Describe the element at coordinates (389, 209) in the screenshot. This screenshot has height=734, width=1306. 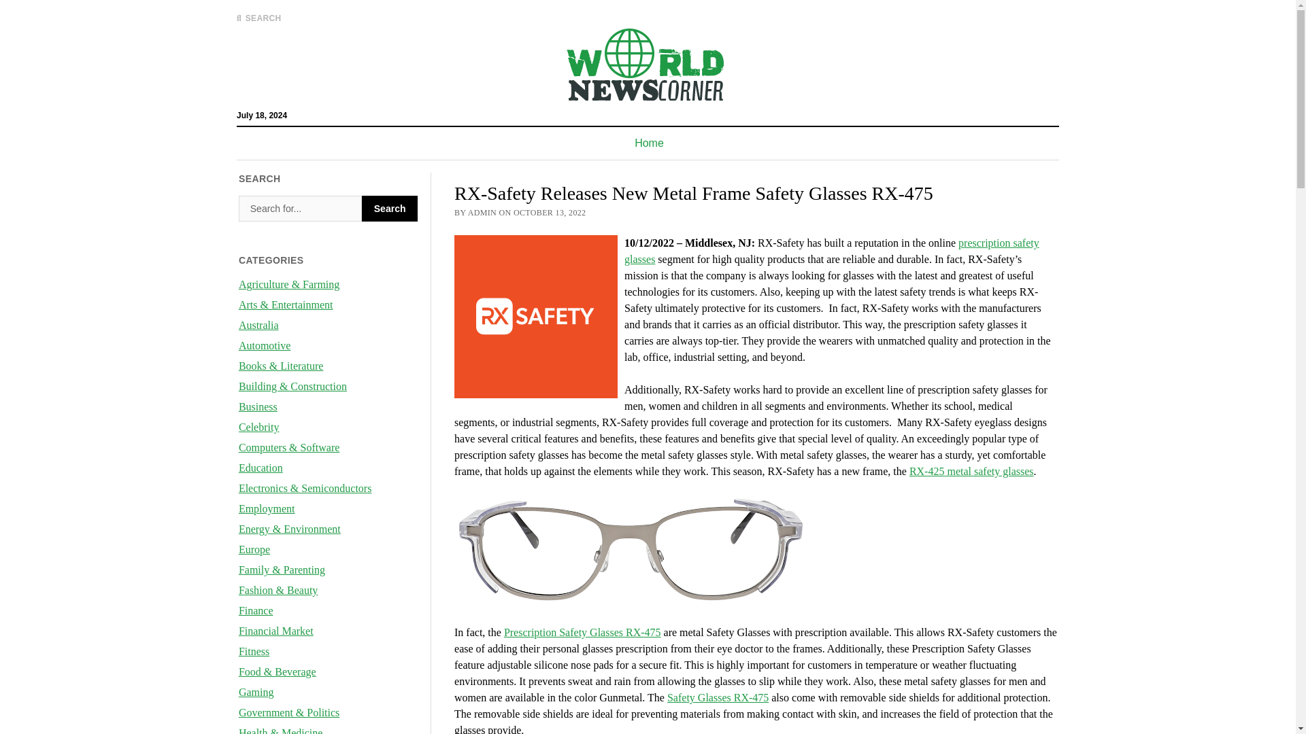
I see `Search` at that location.